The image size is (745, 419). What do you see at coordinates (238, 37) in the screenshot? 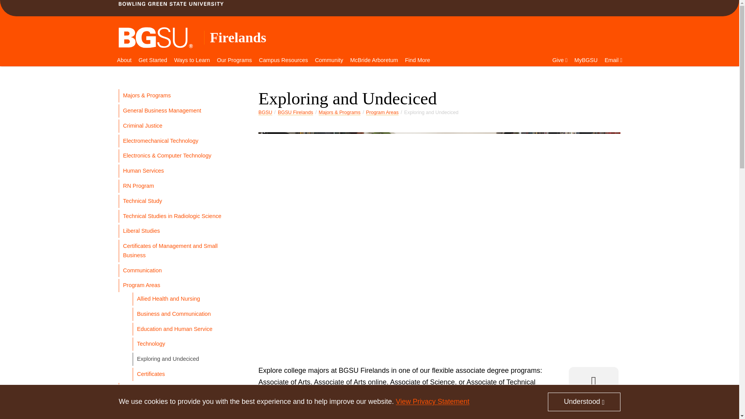
I see `Firelands` at bounding box center [238, 37].